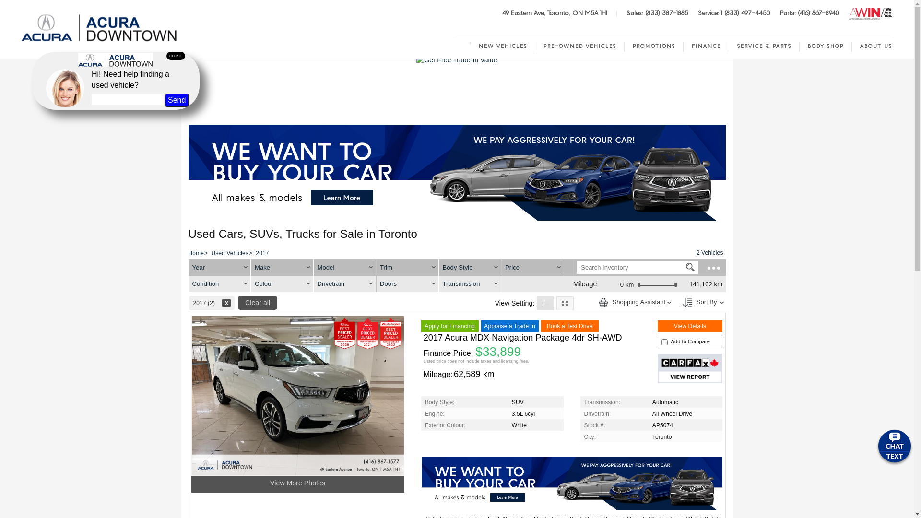 The height and width of the screenshot is (518, 921). What do you see at coordinates (545, 303) in the screenshot?
I see `Listing View` at bounding box center [545, 303].